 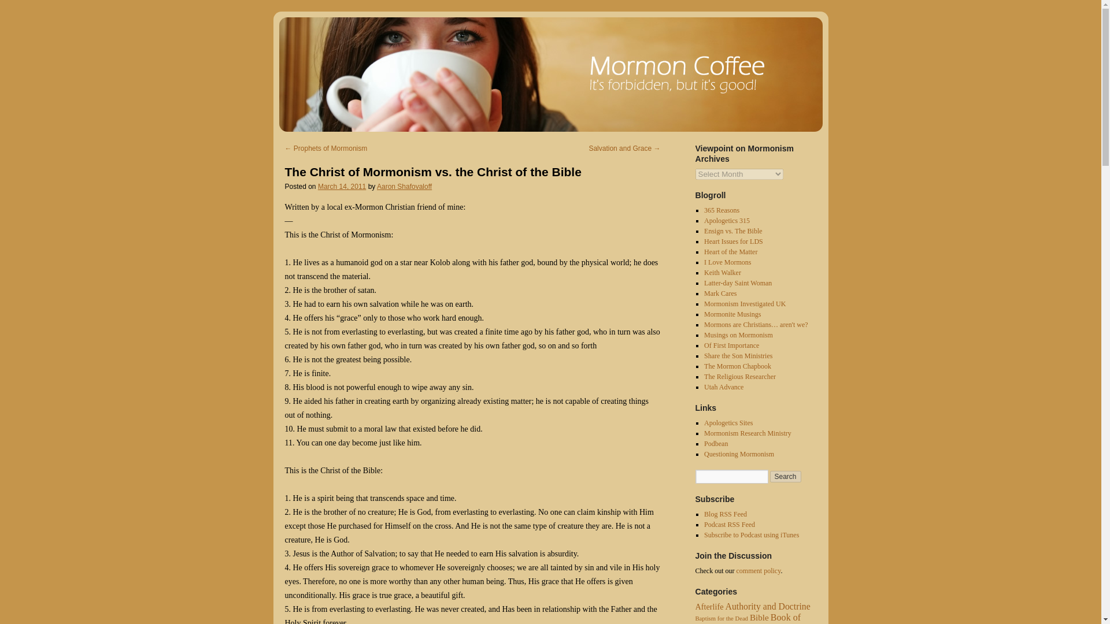 I want to click on March 14, 2011, so click(x=342, y=187).